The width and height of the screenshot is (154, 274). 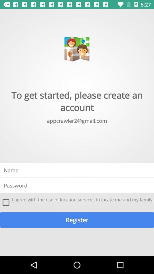 I want to click on scroll to the register icon, so click(x=77, y=220).